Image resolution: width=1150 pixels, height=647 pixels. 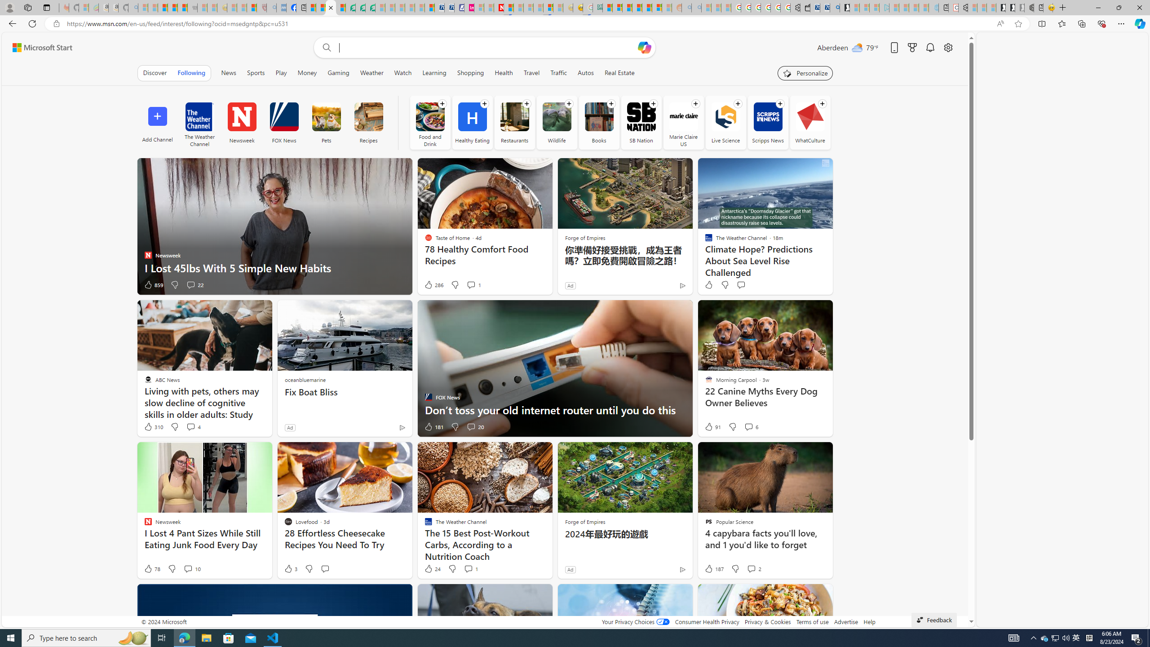 What do you see at coordinates (647, 8) in the screenshot?
I see `Kinda Frugal - MSN` at bounding box center [647, 8].